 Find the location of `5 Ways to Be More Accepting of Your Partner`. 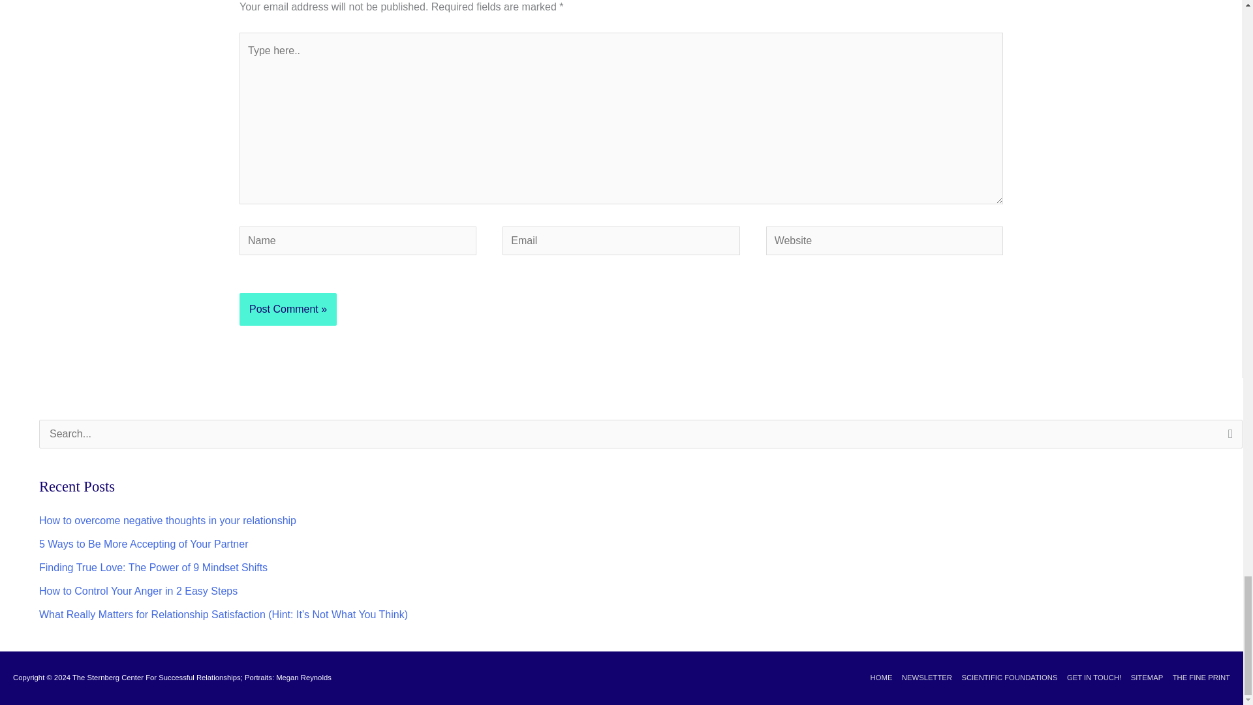

5 Ways to Be More Accepting of Your Partner is located at coordinates (144, 544).